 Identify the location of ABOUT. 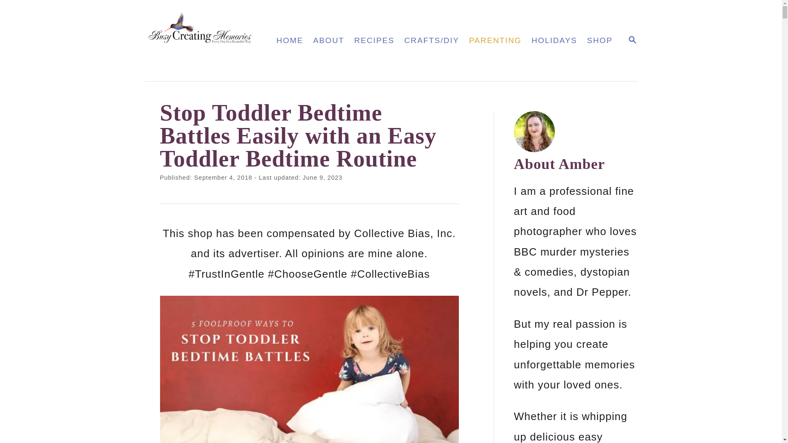
(374, 40).